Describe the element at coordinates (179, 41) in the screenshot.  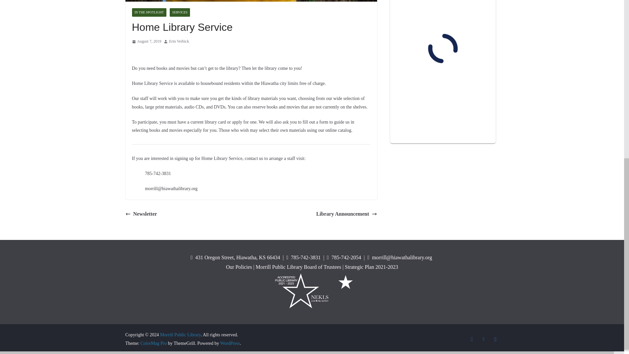
I see `Erin Verbick` at that location.